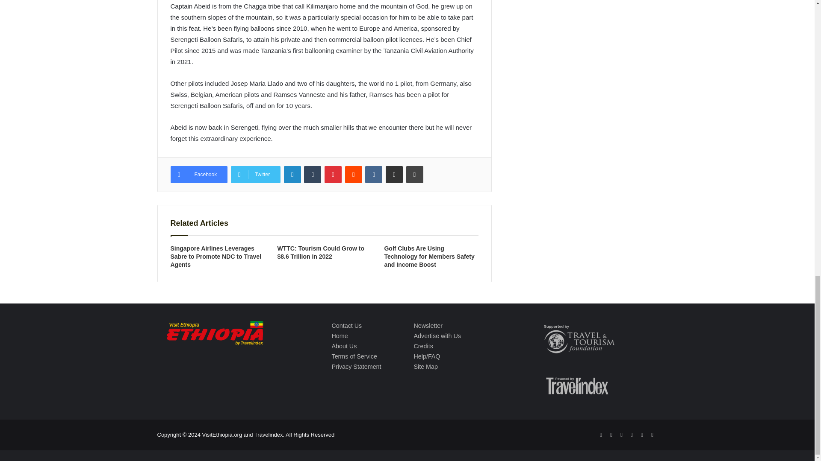  Describe the element at coordinates (292, 174) in the screenshot. I see `LinkedIn` at that location.